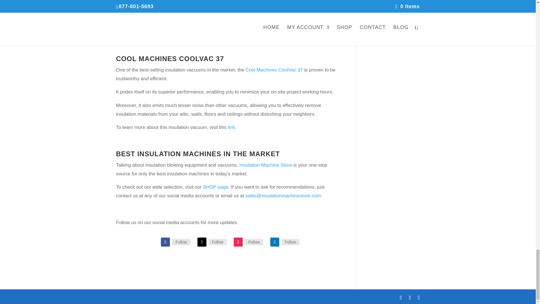  I want to click on X, so click(218, 242).